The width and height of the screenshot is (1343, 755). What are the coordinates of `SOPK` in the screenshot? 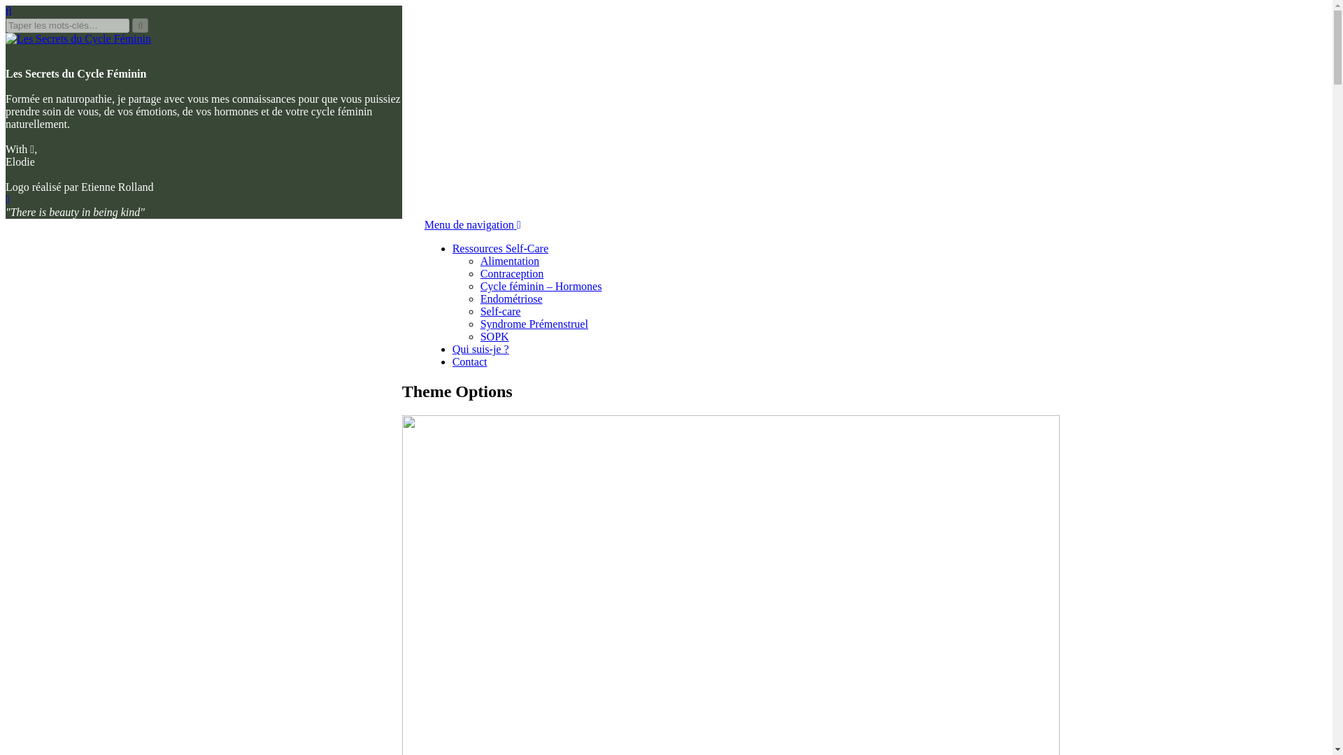 It's located at (495, 337).